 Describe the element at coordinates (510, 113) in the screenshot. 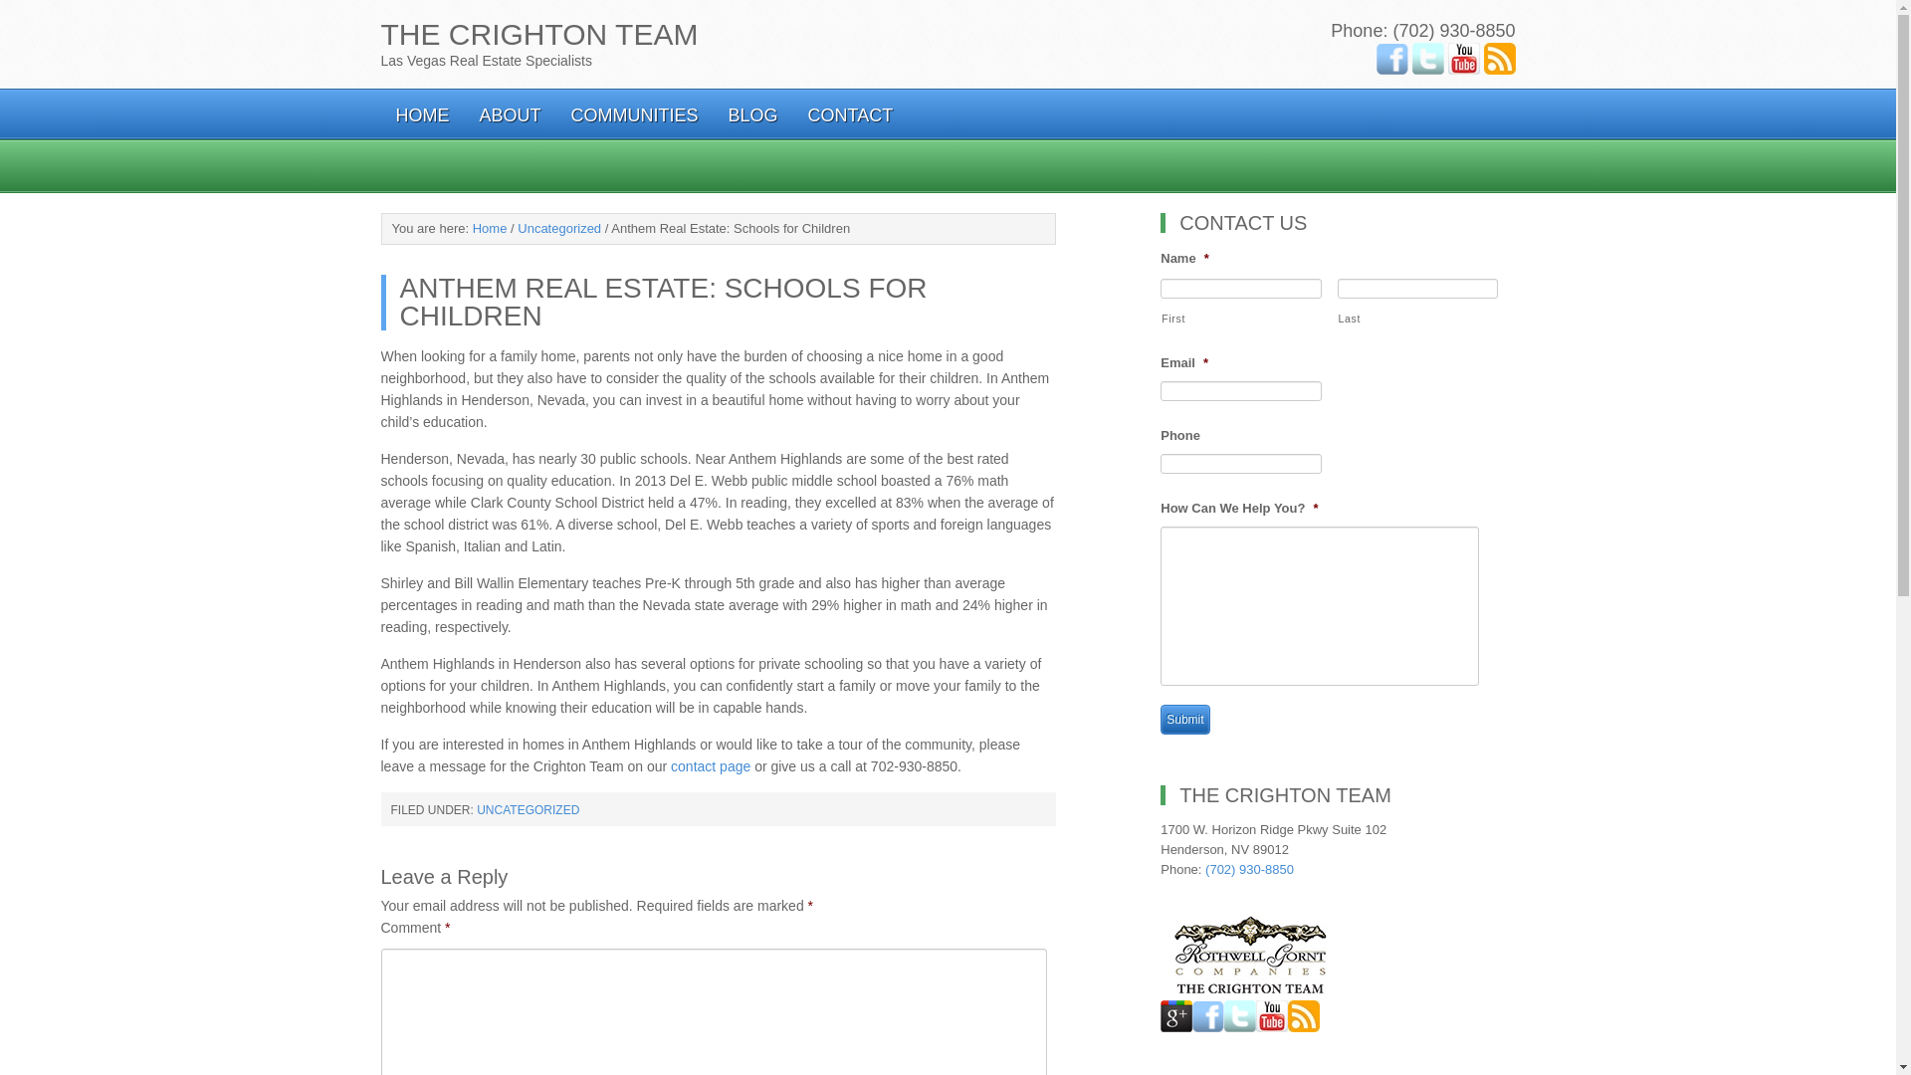

I see `ABOUT` at that location.